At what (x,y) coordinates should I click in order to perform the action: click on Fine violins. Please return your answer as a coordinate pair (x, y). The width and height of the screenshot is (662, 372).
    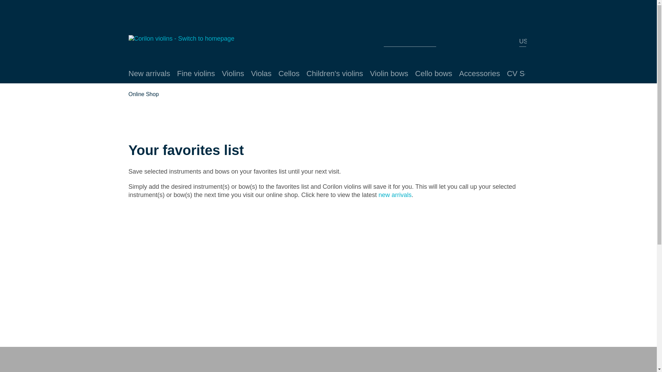
    Looking at the image, I should click on (196, 73).